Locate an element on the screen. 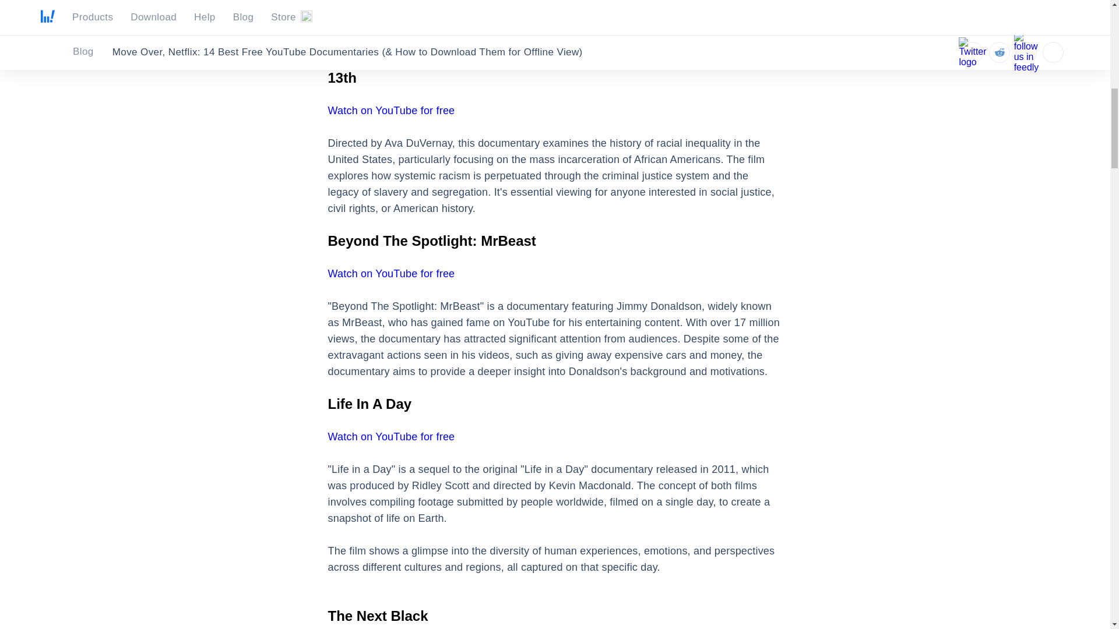  Watch on YouTube for free is located at coordinates (390, 274).